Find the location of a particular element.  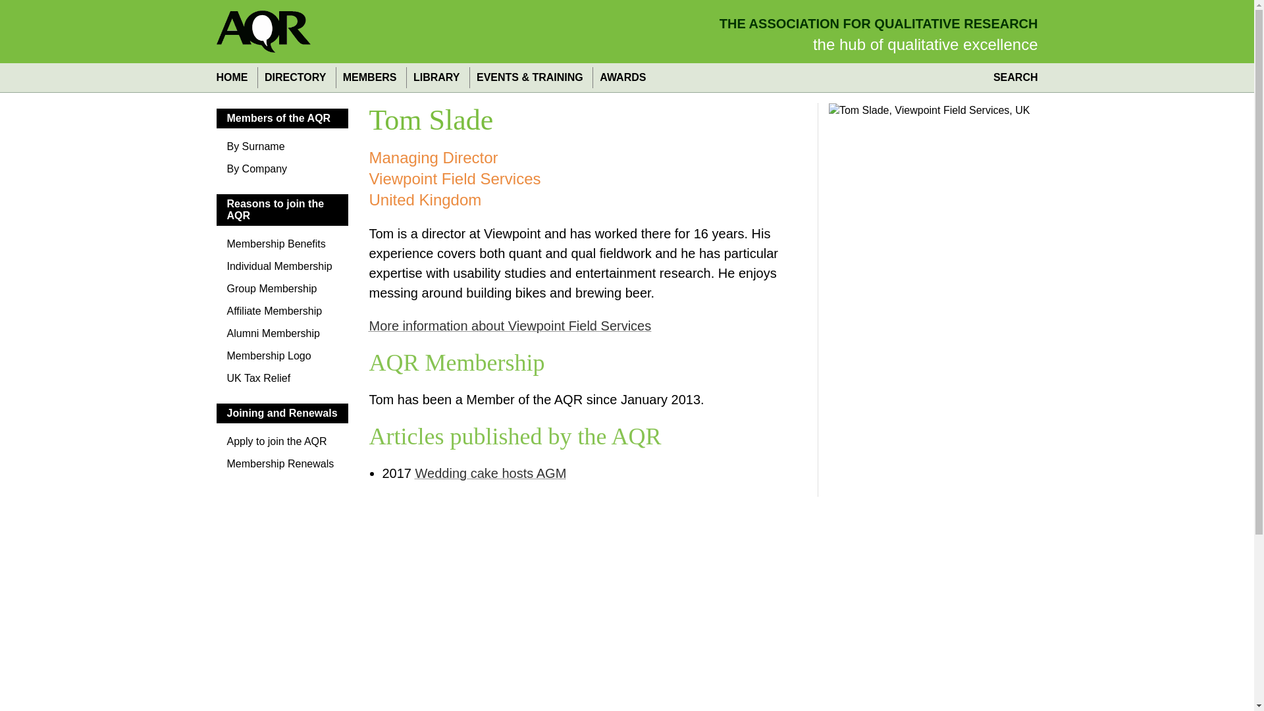

HOME is located at coordinates (234, 77).